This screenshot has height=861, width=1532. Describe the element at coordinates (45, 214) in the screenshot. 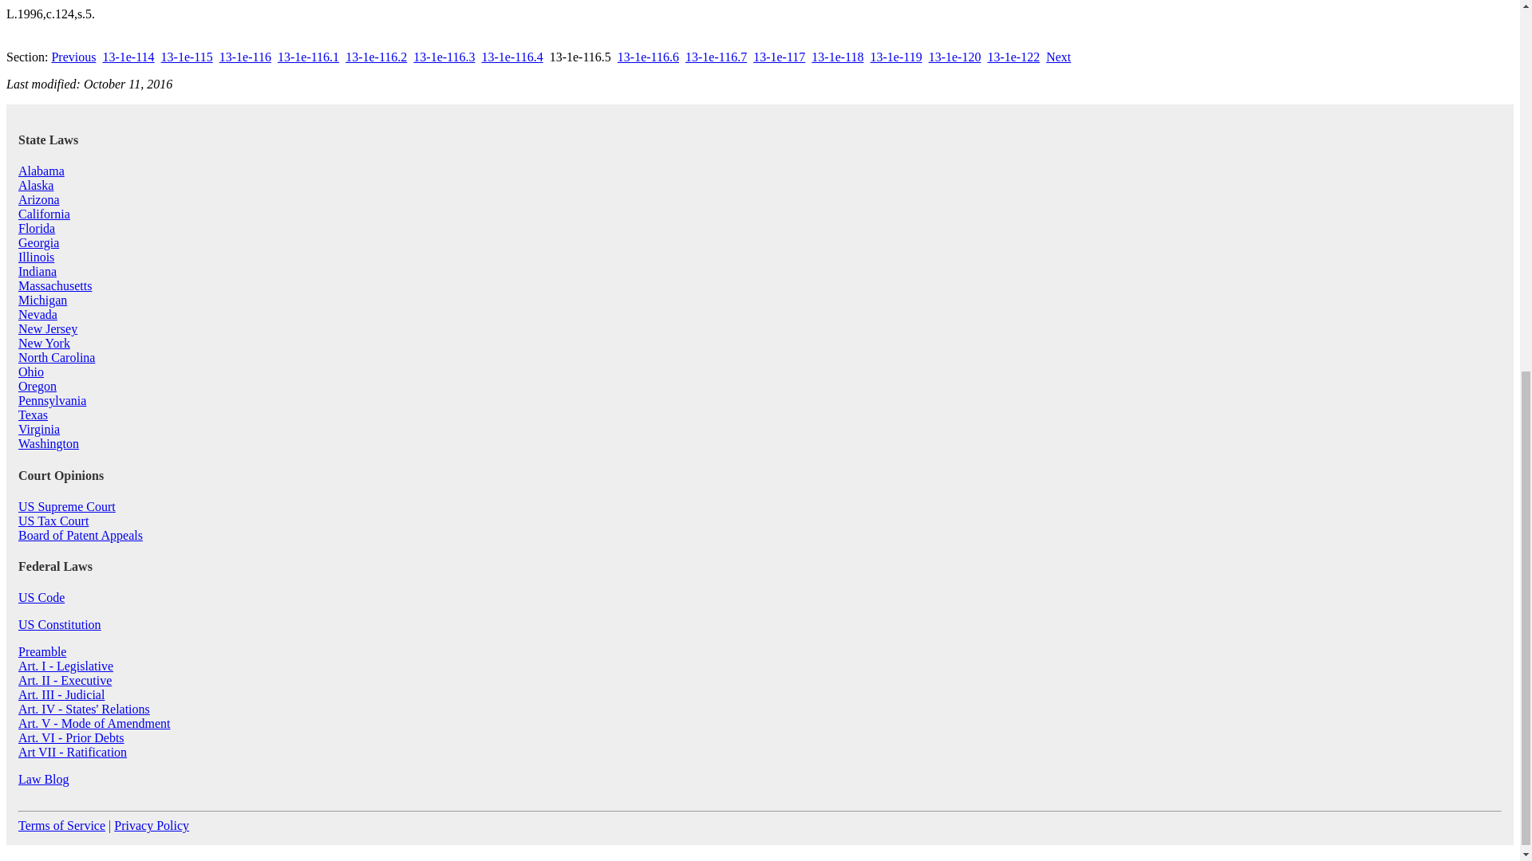

I see `California` at that location.